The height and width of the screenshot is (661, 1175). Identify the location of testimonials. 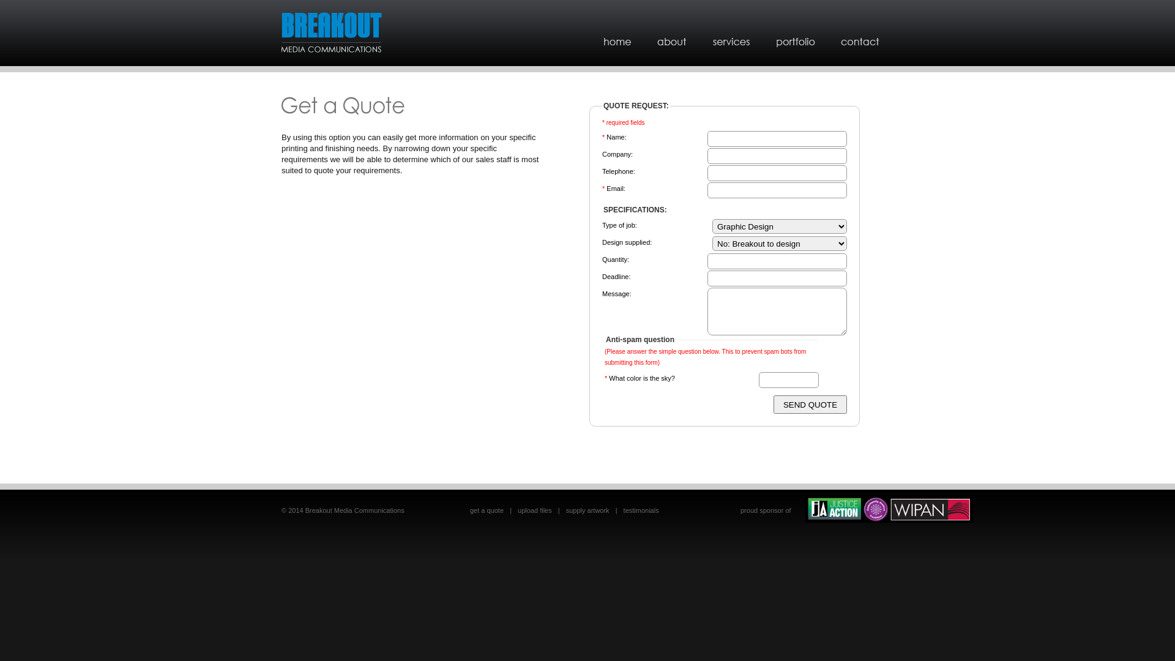
(641, 510).